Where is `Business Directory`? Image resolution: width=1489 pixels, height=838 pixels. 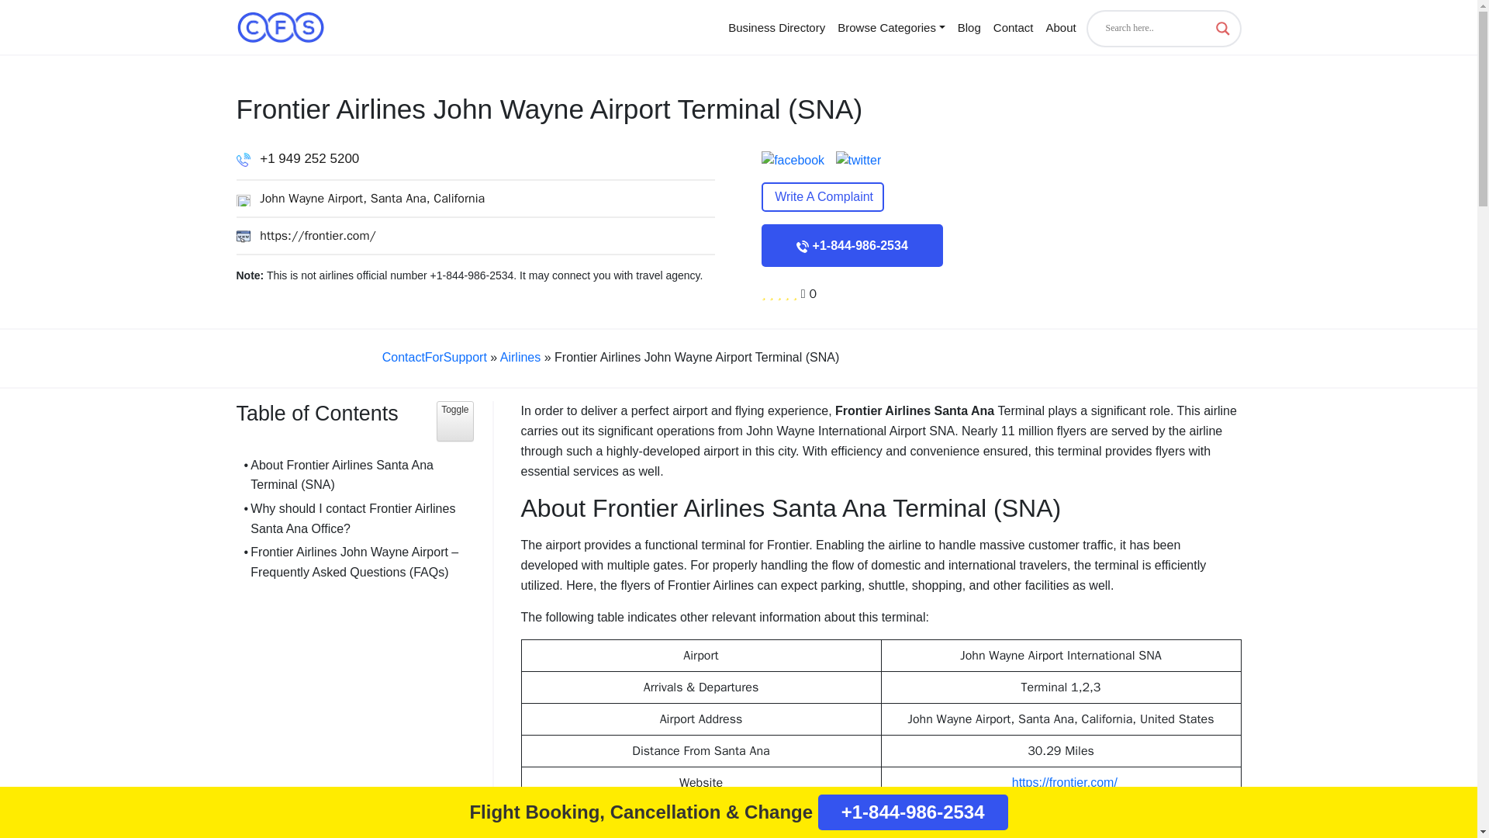
Business Directory is located at coordinates (454, 421).